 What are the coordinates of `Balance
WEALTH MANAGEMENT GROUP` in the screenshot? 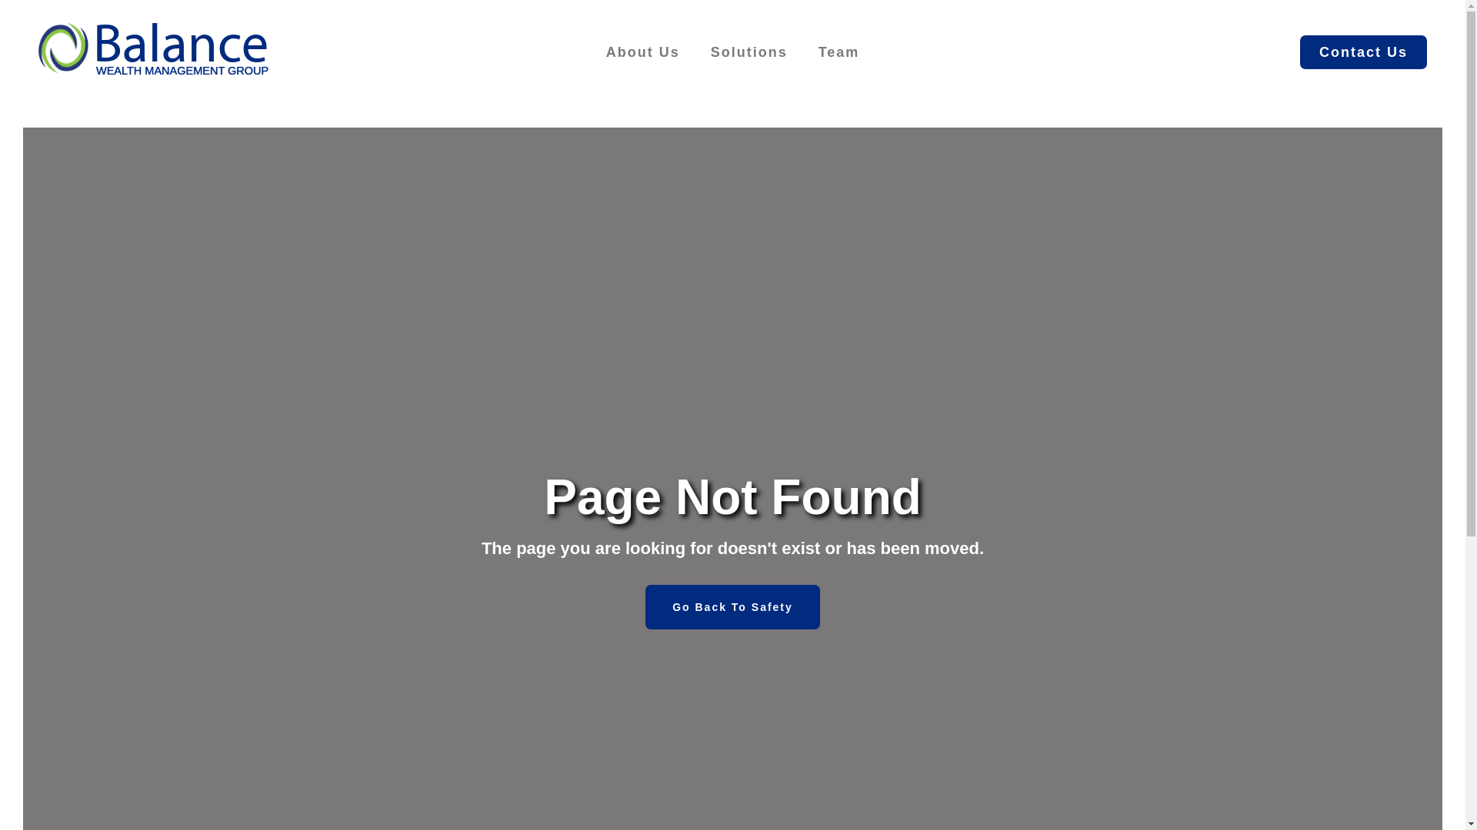 It's located at (154, 52).